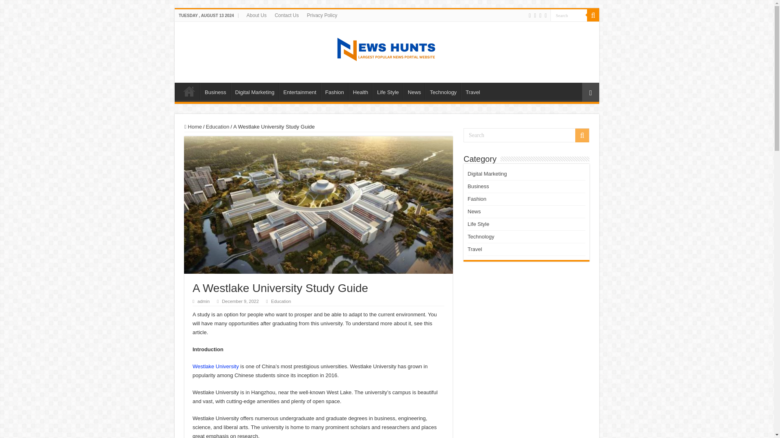  Describe the element at coordinates (286, 15) in the screenshot. I see `Contact Us` at that location.